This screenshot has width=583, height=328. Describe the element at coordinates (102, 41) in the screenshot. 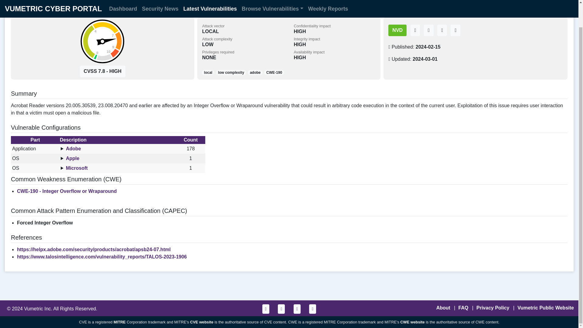

I see `adobe` at that location.